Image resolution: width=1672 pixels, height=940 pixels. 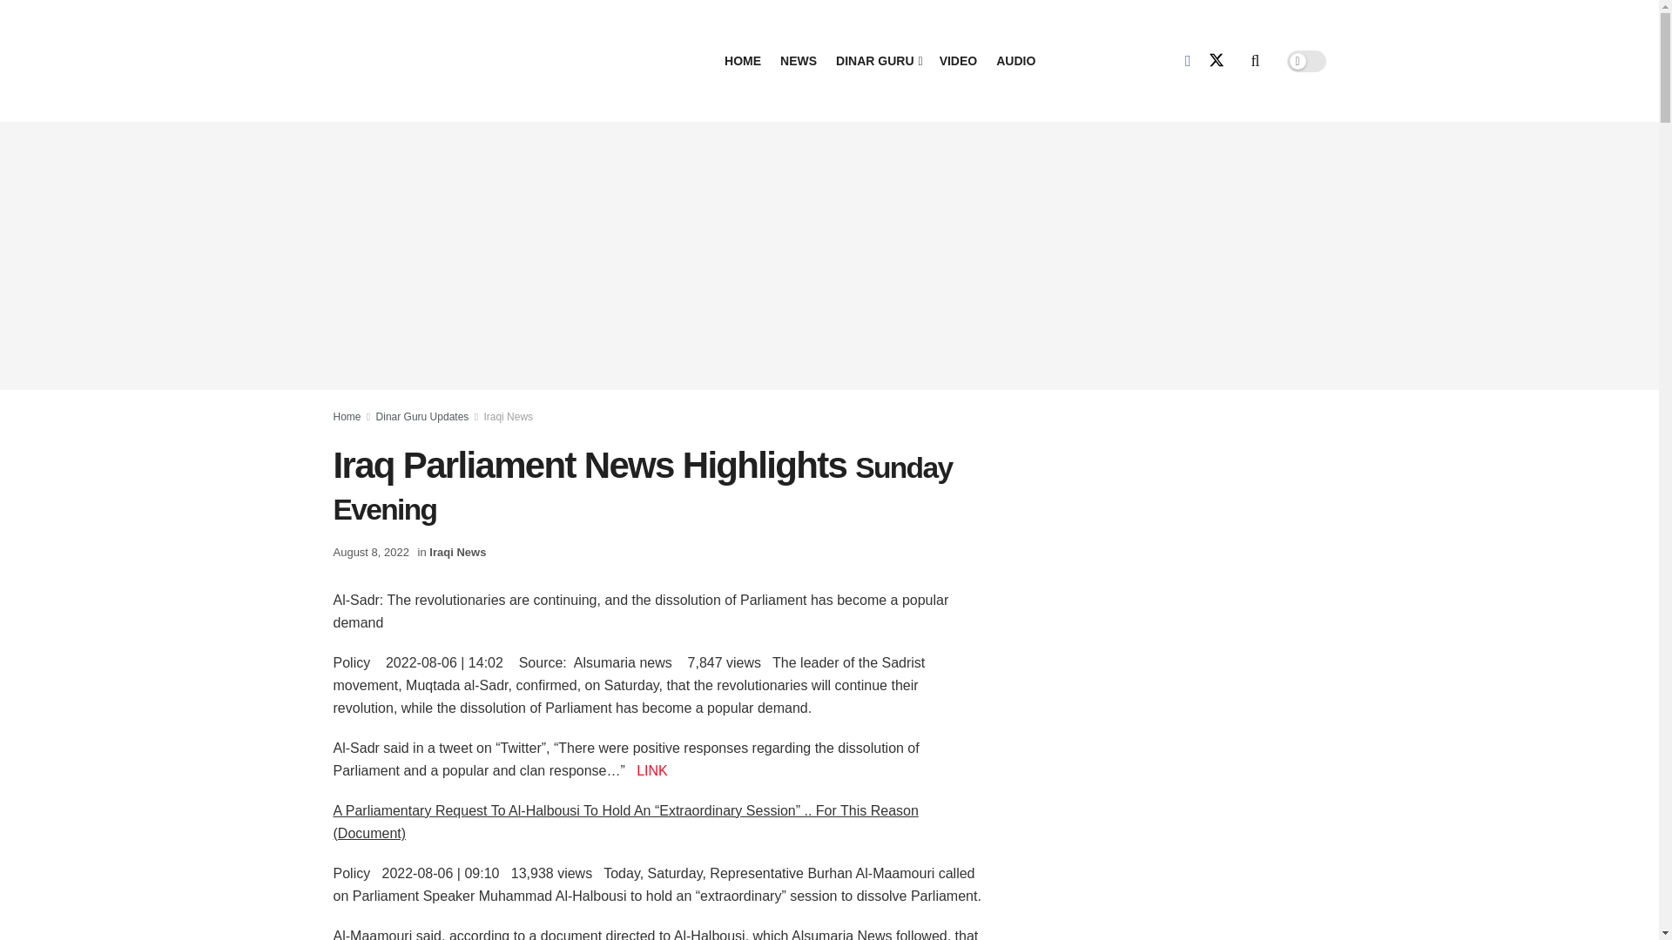 What do you see at coordinates (799, 61) in the screenshot?
I see `NEWS` at bounding box center [799, 61].